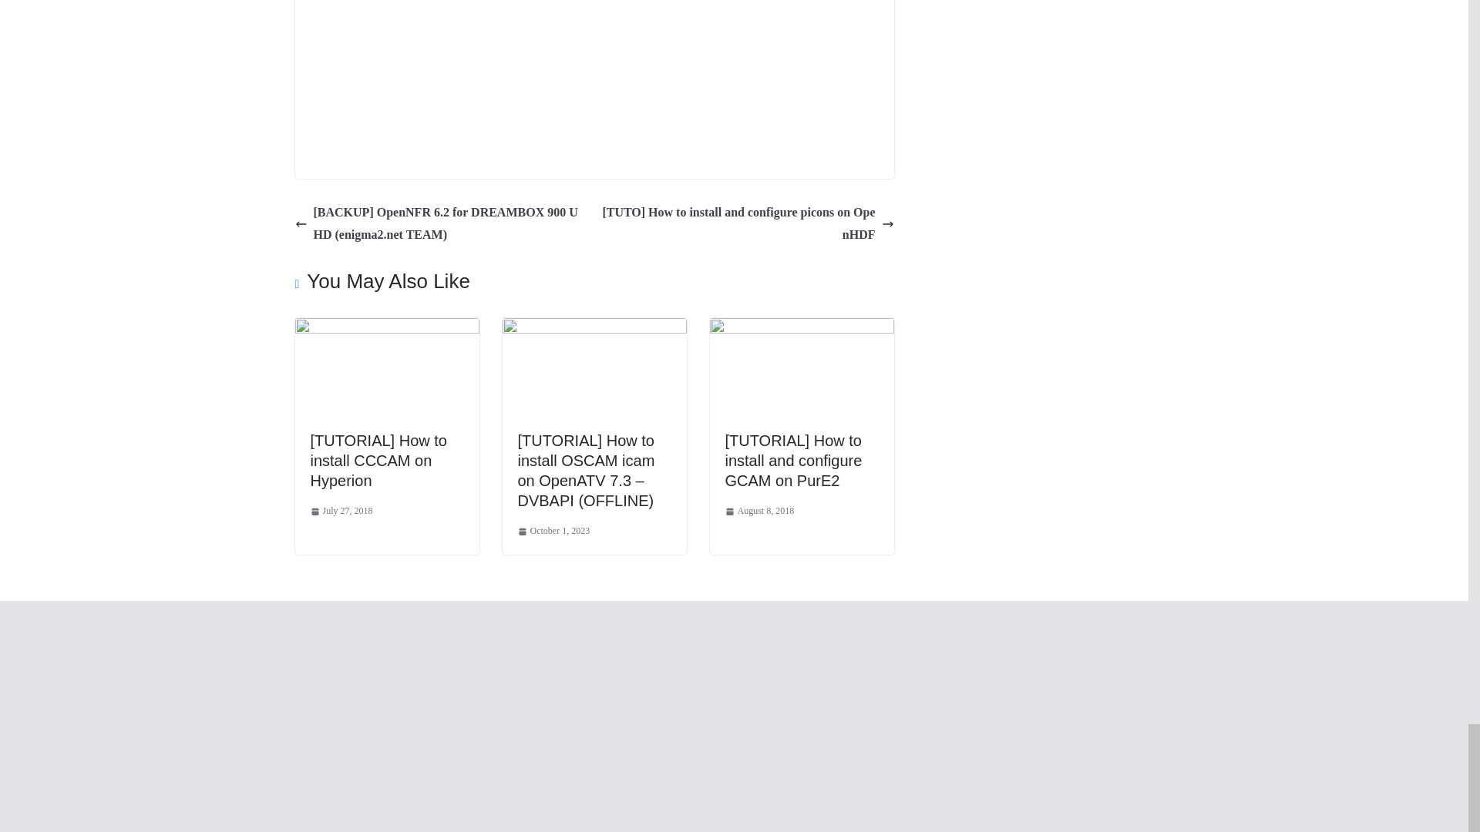 This screenshot has width=1480, height=832. I want to click on 9:21 pm, so click(341, 512).